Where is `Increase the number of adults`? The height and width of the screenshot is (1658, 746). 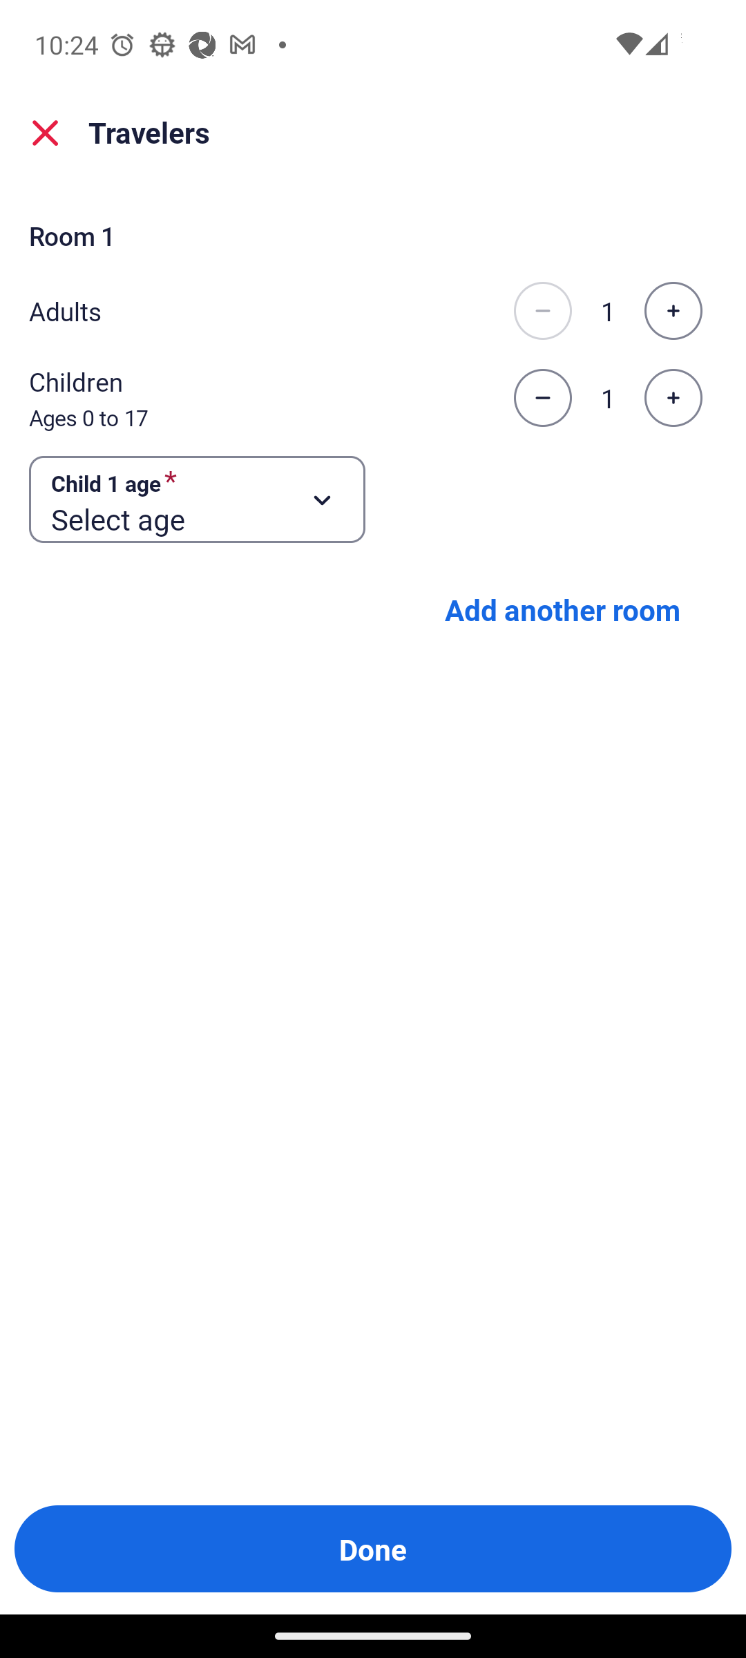
Increase the number of adults is located at coordinates (673, 311).